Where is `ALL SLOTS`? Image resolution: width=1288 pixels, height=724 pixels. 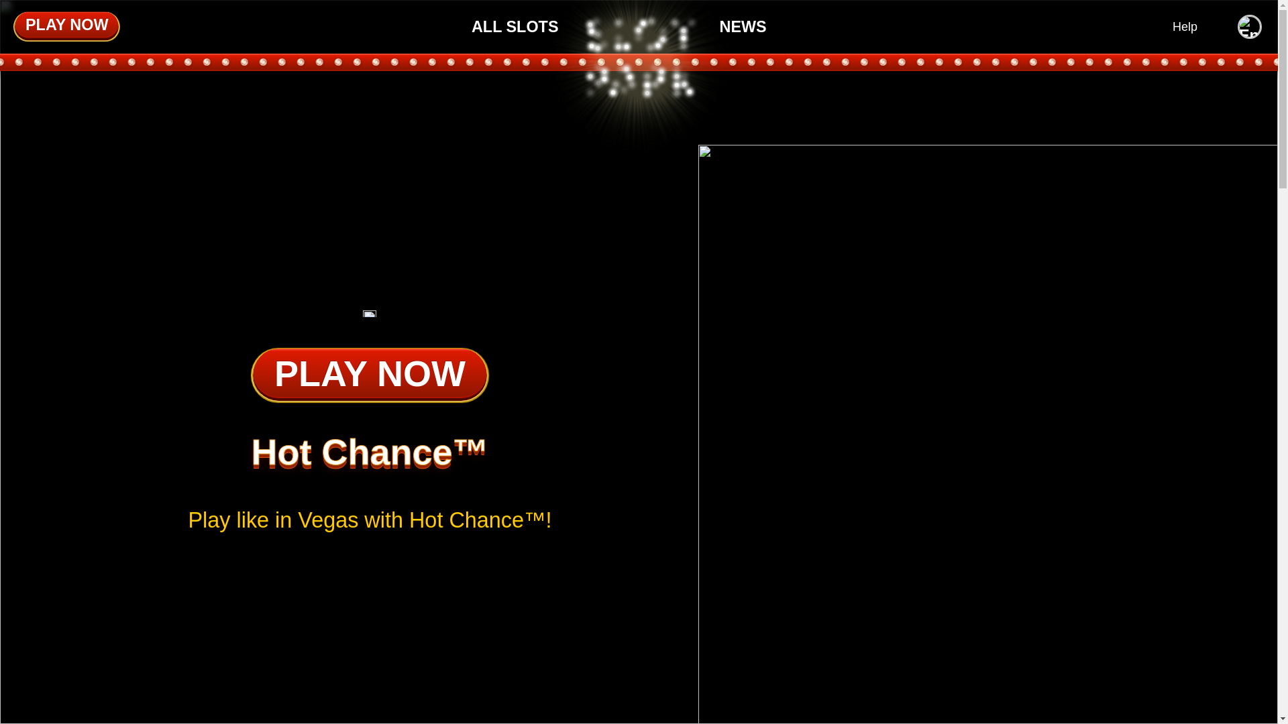
ALL SLOTS is located at coordinates (515, 25).